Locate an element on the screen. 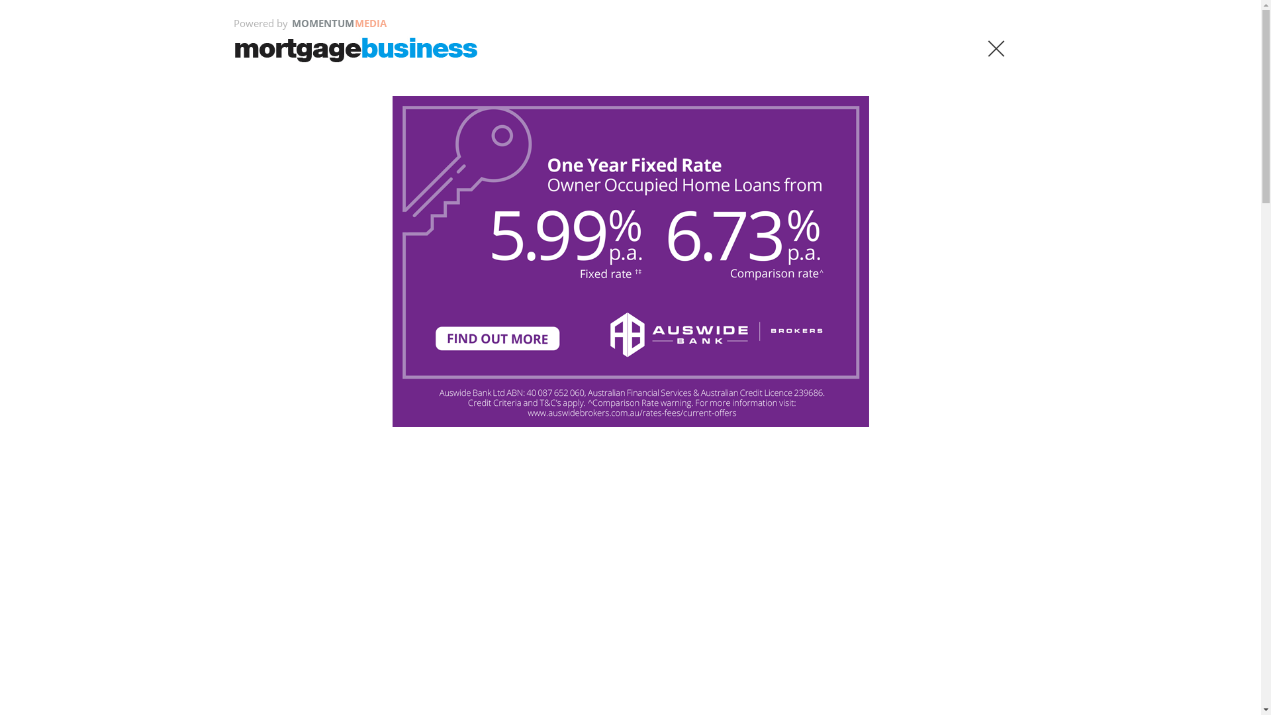 This screenshot has height=715, width=1271. WEBCAST is located at coordinates (925, 232).